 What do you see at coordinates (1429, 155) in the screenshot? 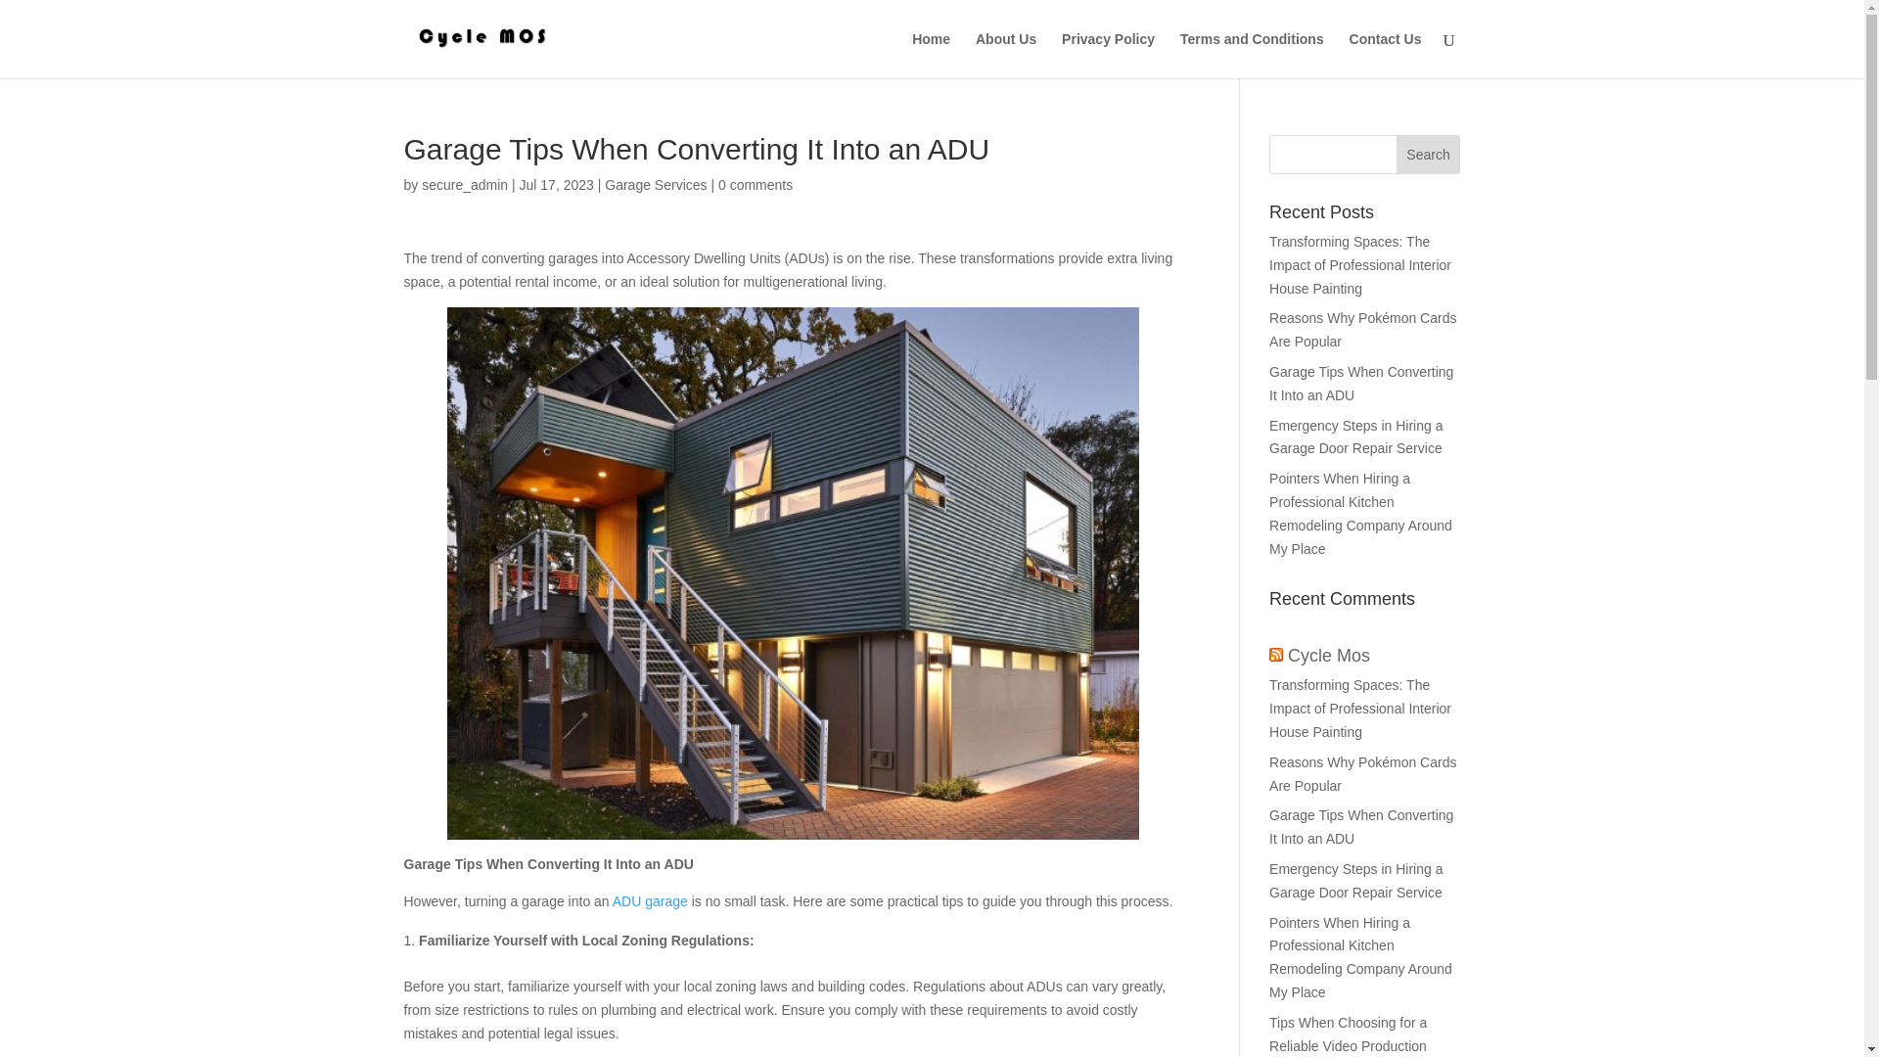
I see `Search` at bounding box center [1429, 155].